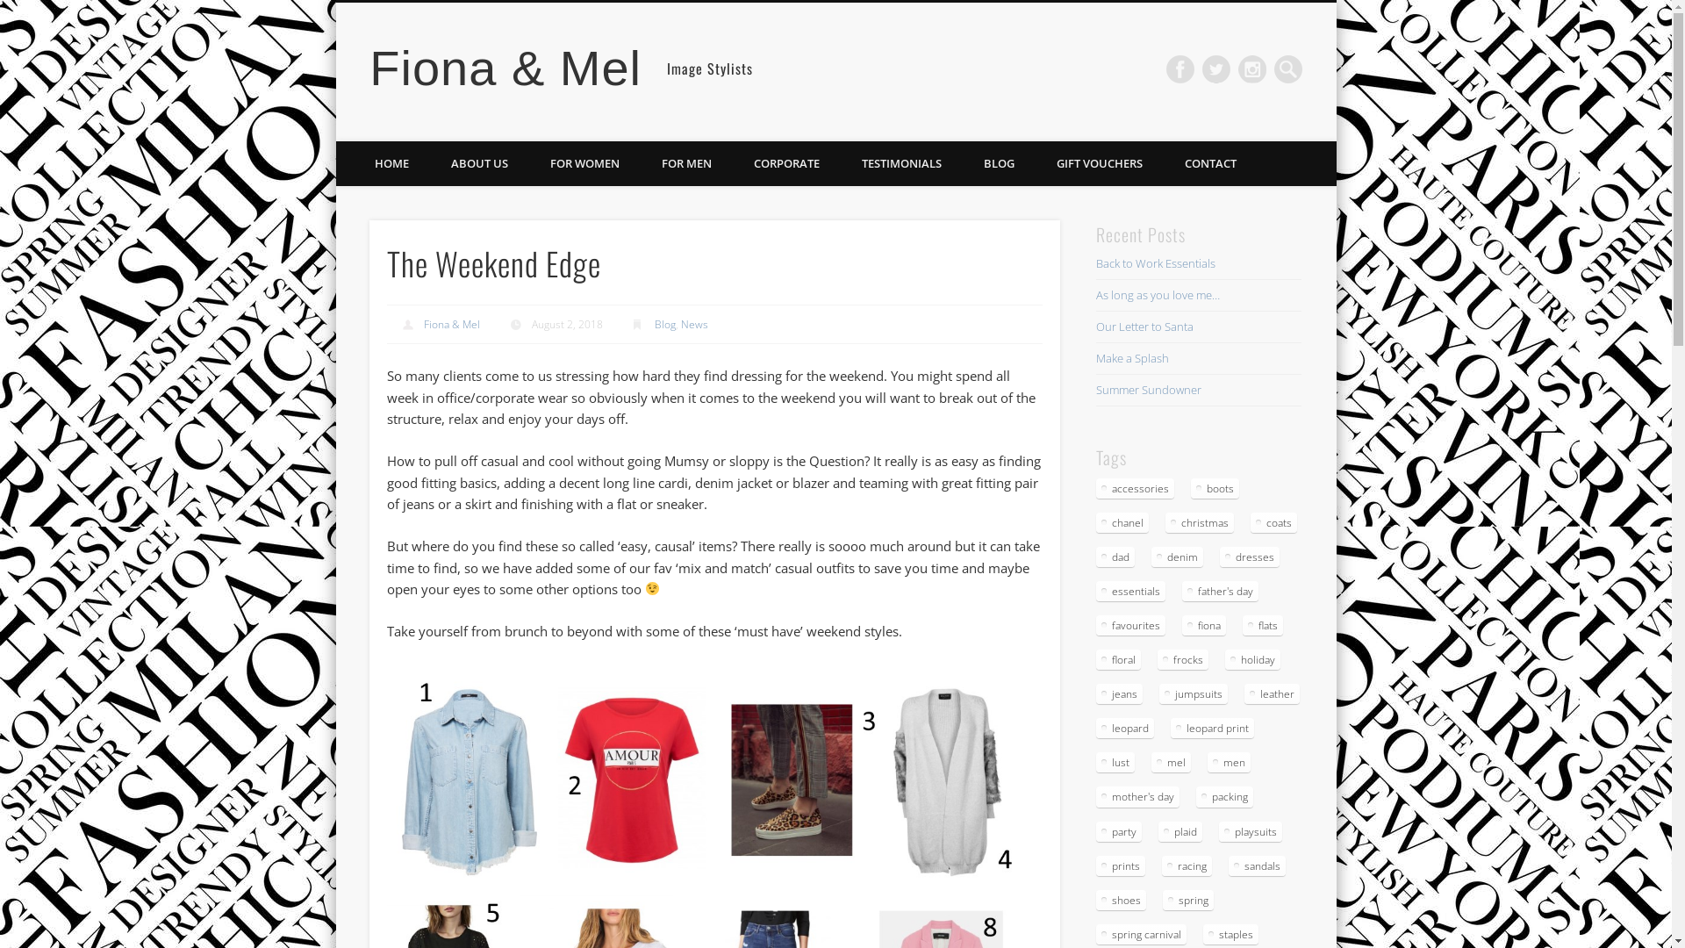 The width and height of the screenshot is (1685, 948). I want to click on ABOUT US, so click(479, 163).